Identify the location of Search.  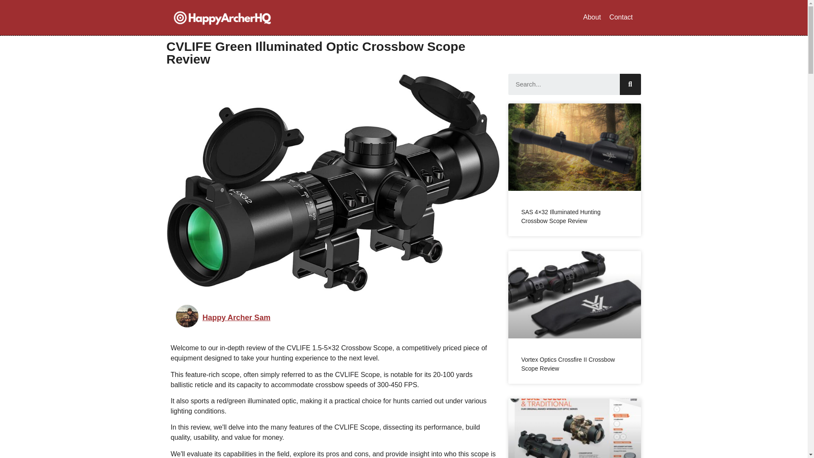
(564, 84).